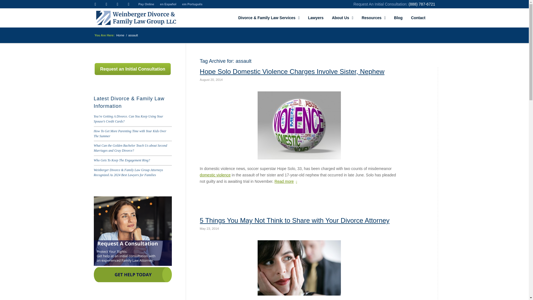 This screenshot has width=533, height=300. Describe the element at coordinates (292, 72) in the screenshot. I see `Hope Solo Domestic Violence Charges Involve Sister, Nephew` at that location.